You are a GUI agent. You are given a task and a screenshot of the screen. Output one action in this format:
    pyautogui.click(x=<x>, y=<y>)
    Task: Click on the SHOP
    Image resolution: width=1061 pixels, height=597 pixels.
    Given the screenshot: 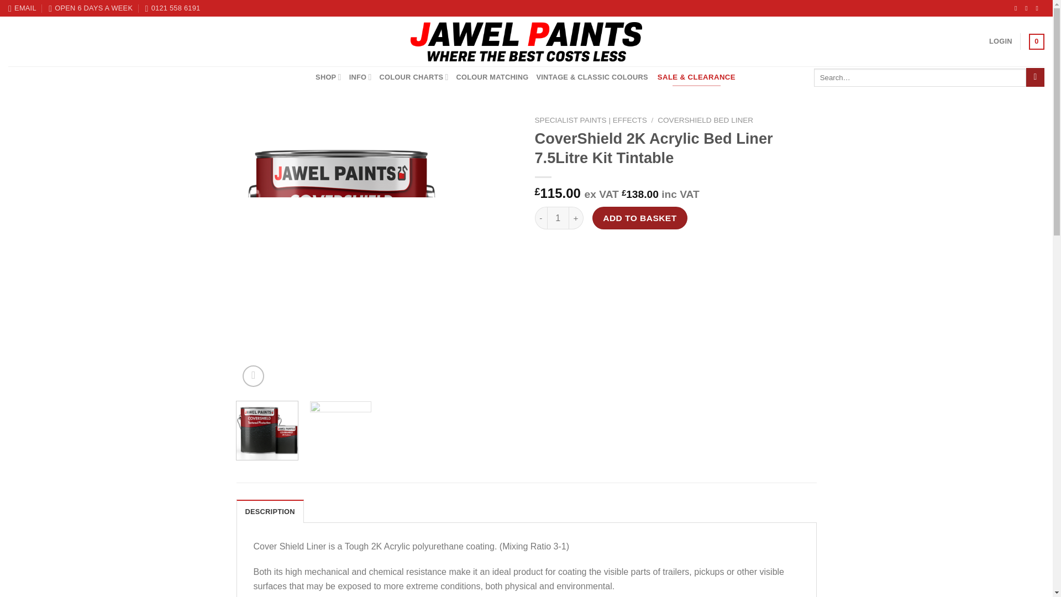 What is the action you would take?
    pyautogui.click(x=328, y=76)
    